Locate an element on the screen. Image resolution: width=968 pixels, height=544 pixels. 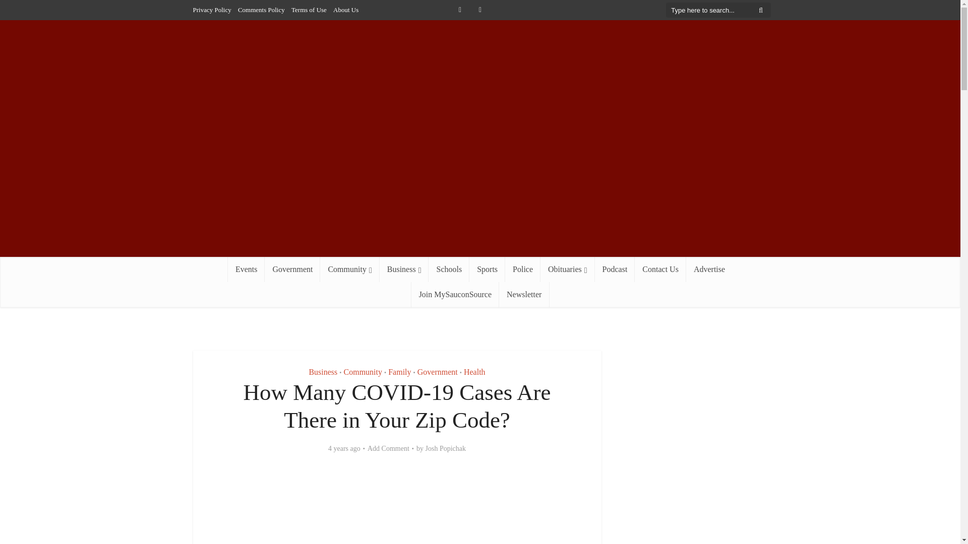
Comments Policy is located at coordinates (261, 10).